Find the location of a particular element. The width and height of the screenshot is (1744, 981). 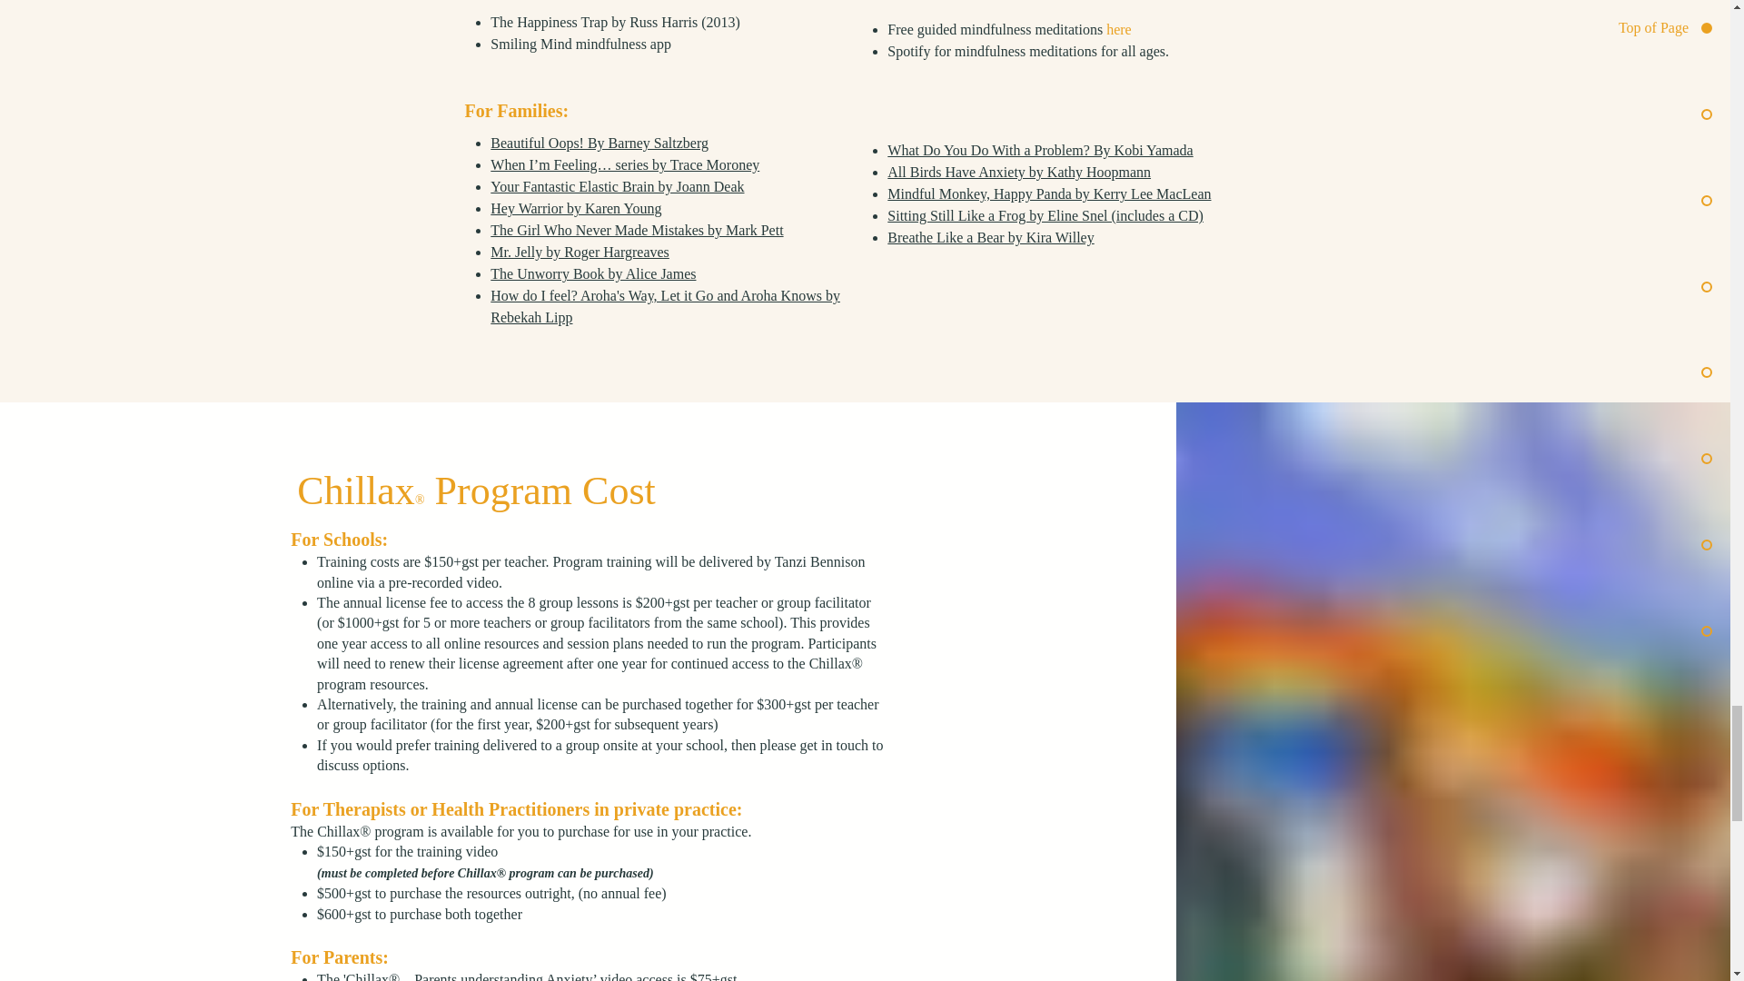

here  is located at coordinates (1120, 29).